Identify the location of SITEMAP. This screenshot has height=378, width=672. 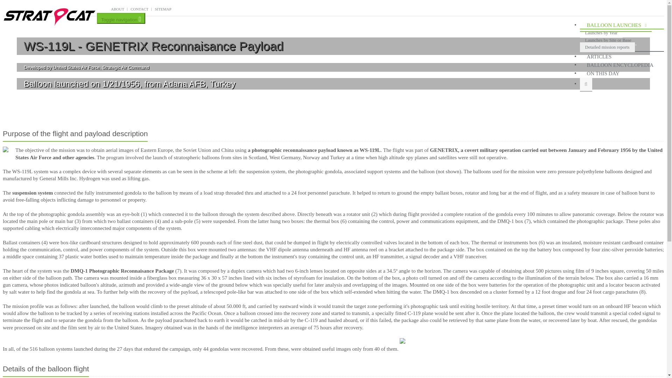
(163, 9).